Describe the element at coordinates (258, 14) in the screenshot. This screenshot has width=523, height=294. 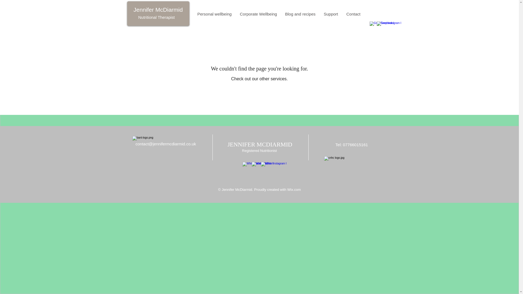
I see `Corporate Wellbeing` at that location.